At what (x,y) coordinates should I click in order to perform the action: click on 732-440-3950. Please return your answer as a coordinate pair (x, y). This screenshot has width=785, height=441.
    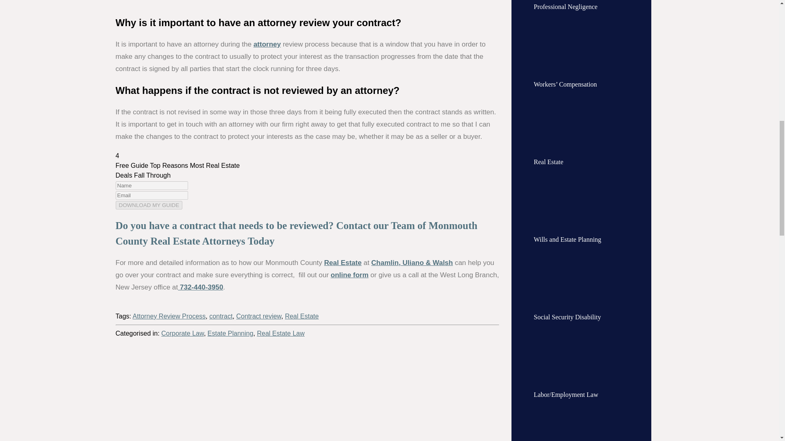
    Looking at the image, I should click on (200, 287).